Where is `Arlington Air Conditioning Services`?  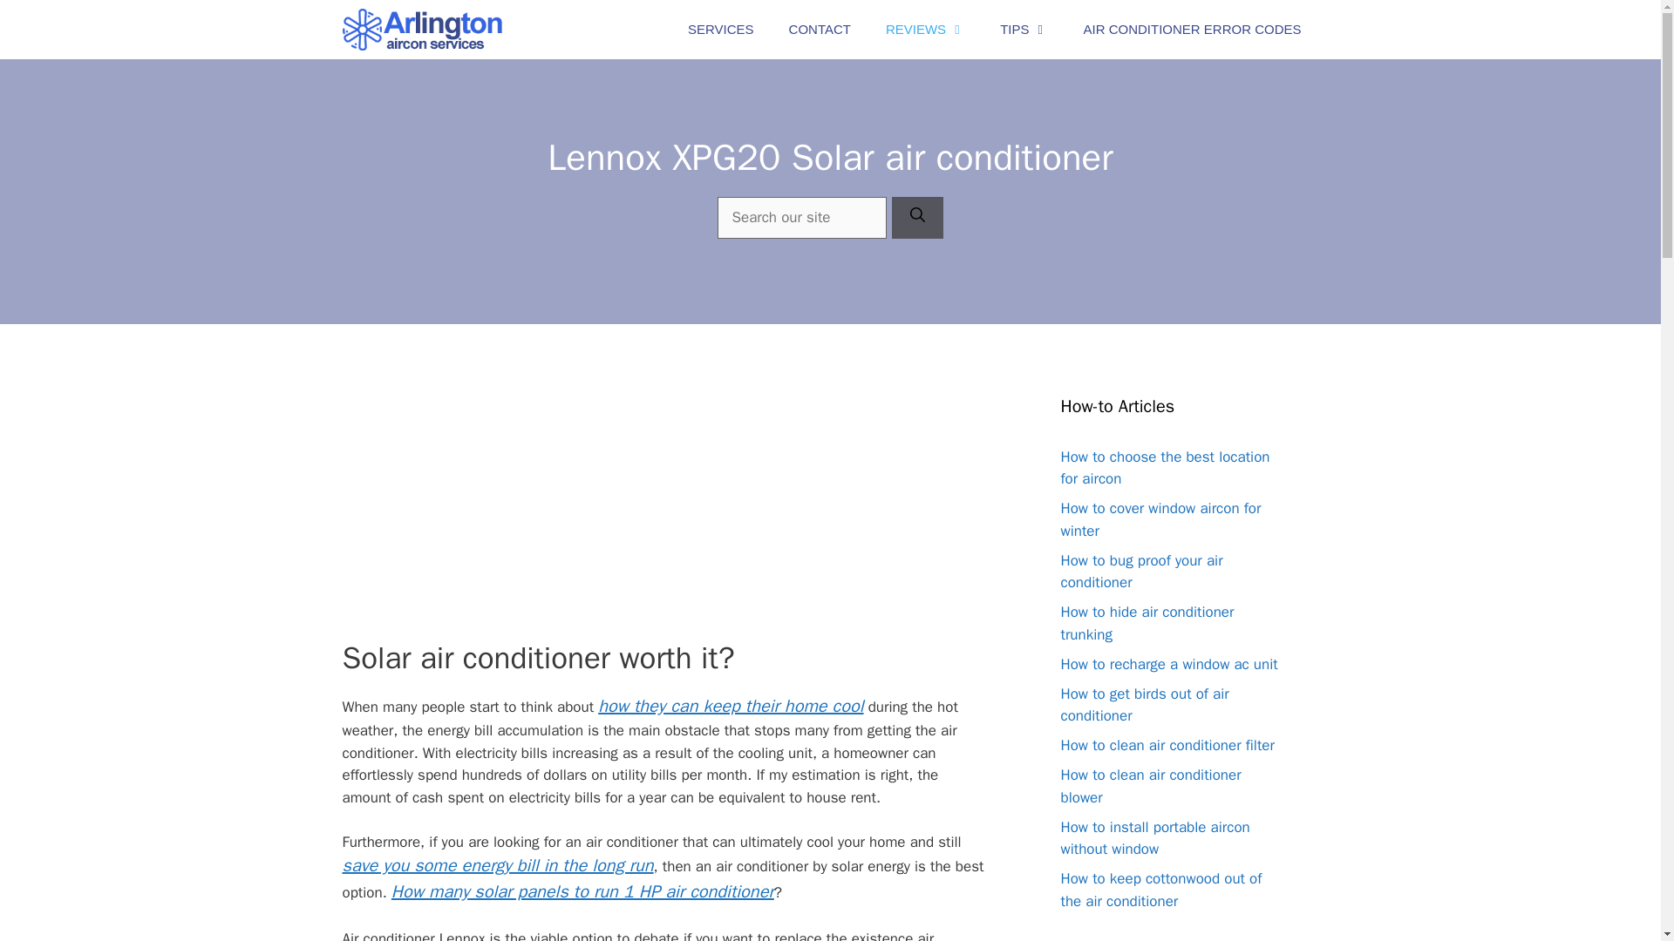
Arlington Air Conditioning Services is located at coordinates (422, 30).